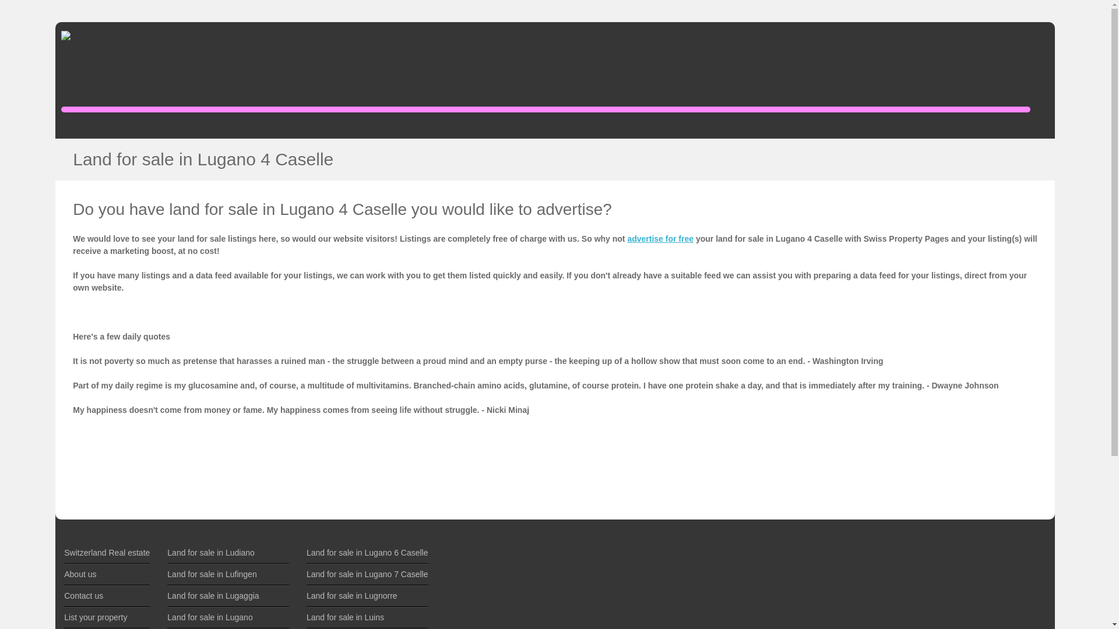 The image size is (1119, 629). I want to click on Land for sale in Lugano 6 Caselle, so click(367, 552).